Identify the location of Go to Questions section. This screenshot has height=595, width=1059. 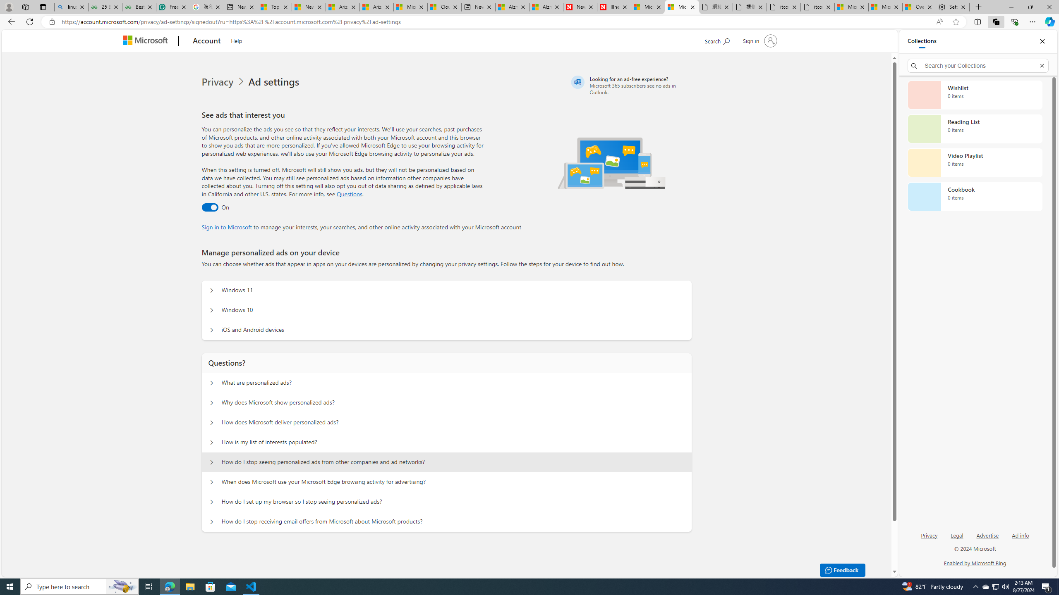
(349, 194).